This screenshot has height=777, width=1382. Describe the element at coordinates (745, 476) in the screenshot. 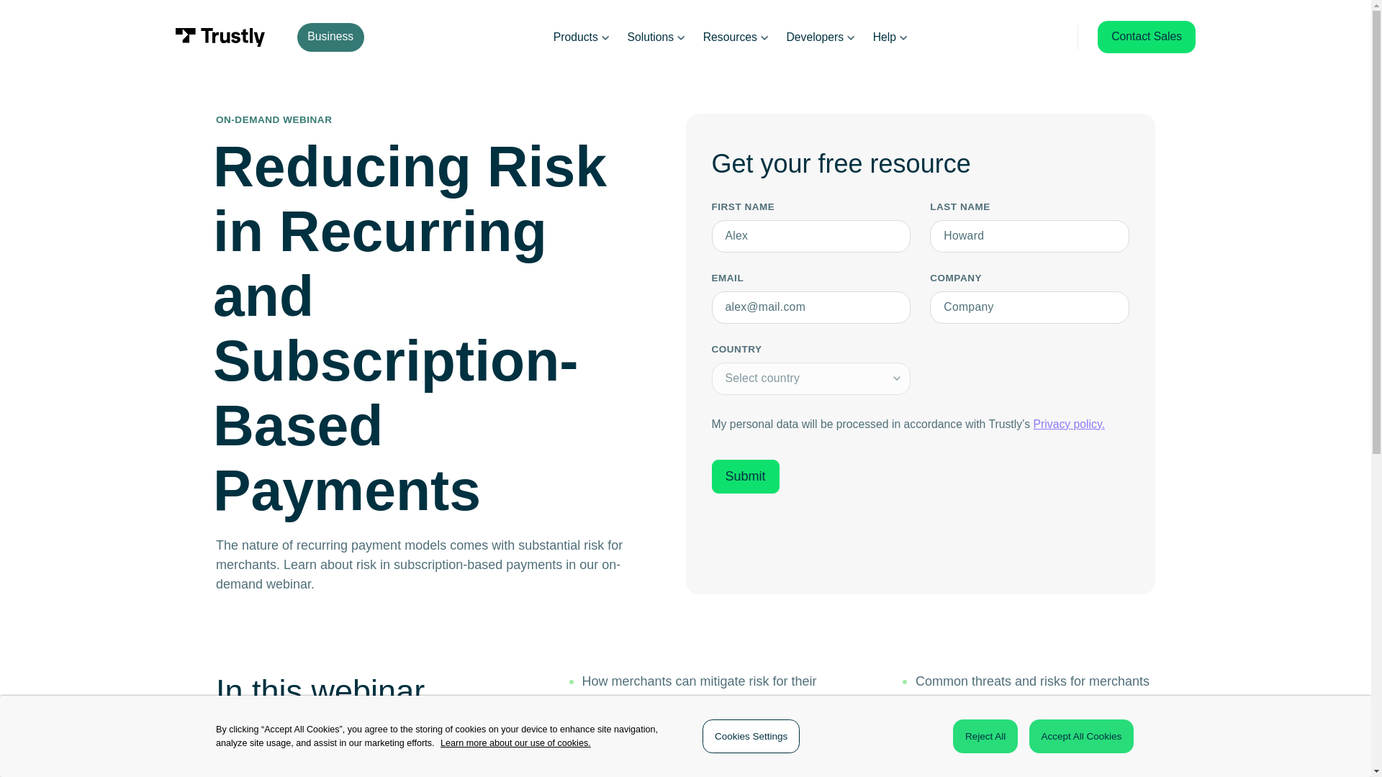

I see `Submit` at that location.